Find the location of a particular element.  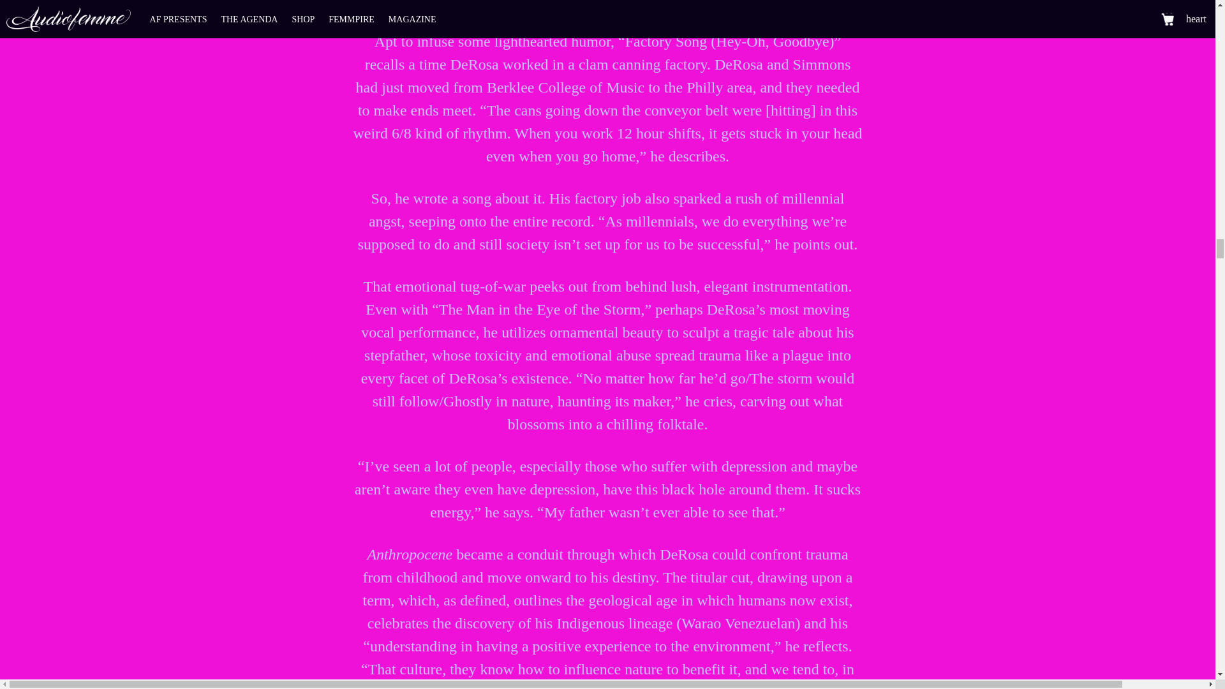

Anthropocene is located at coordinates (60, 8).